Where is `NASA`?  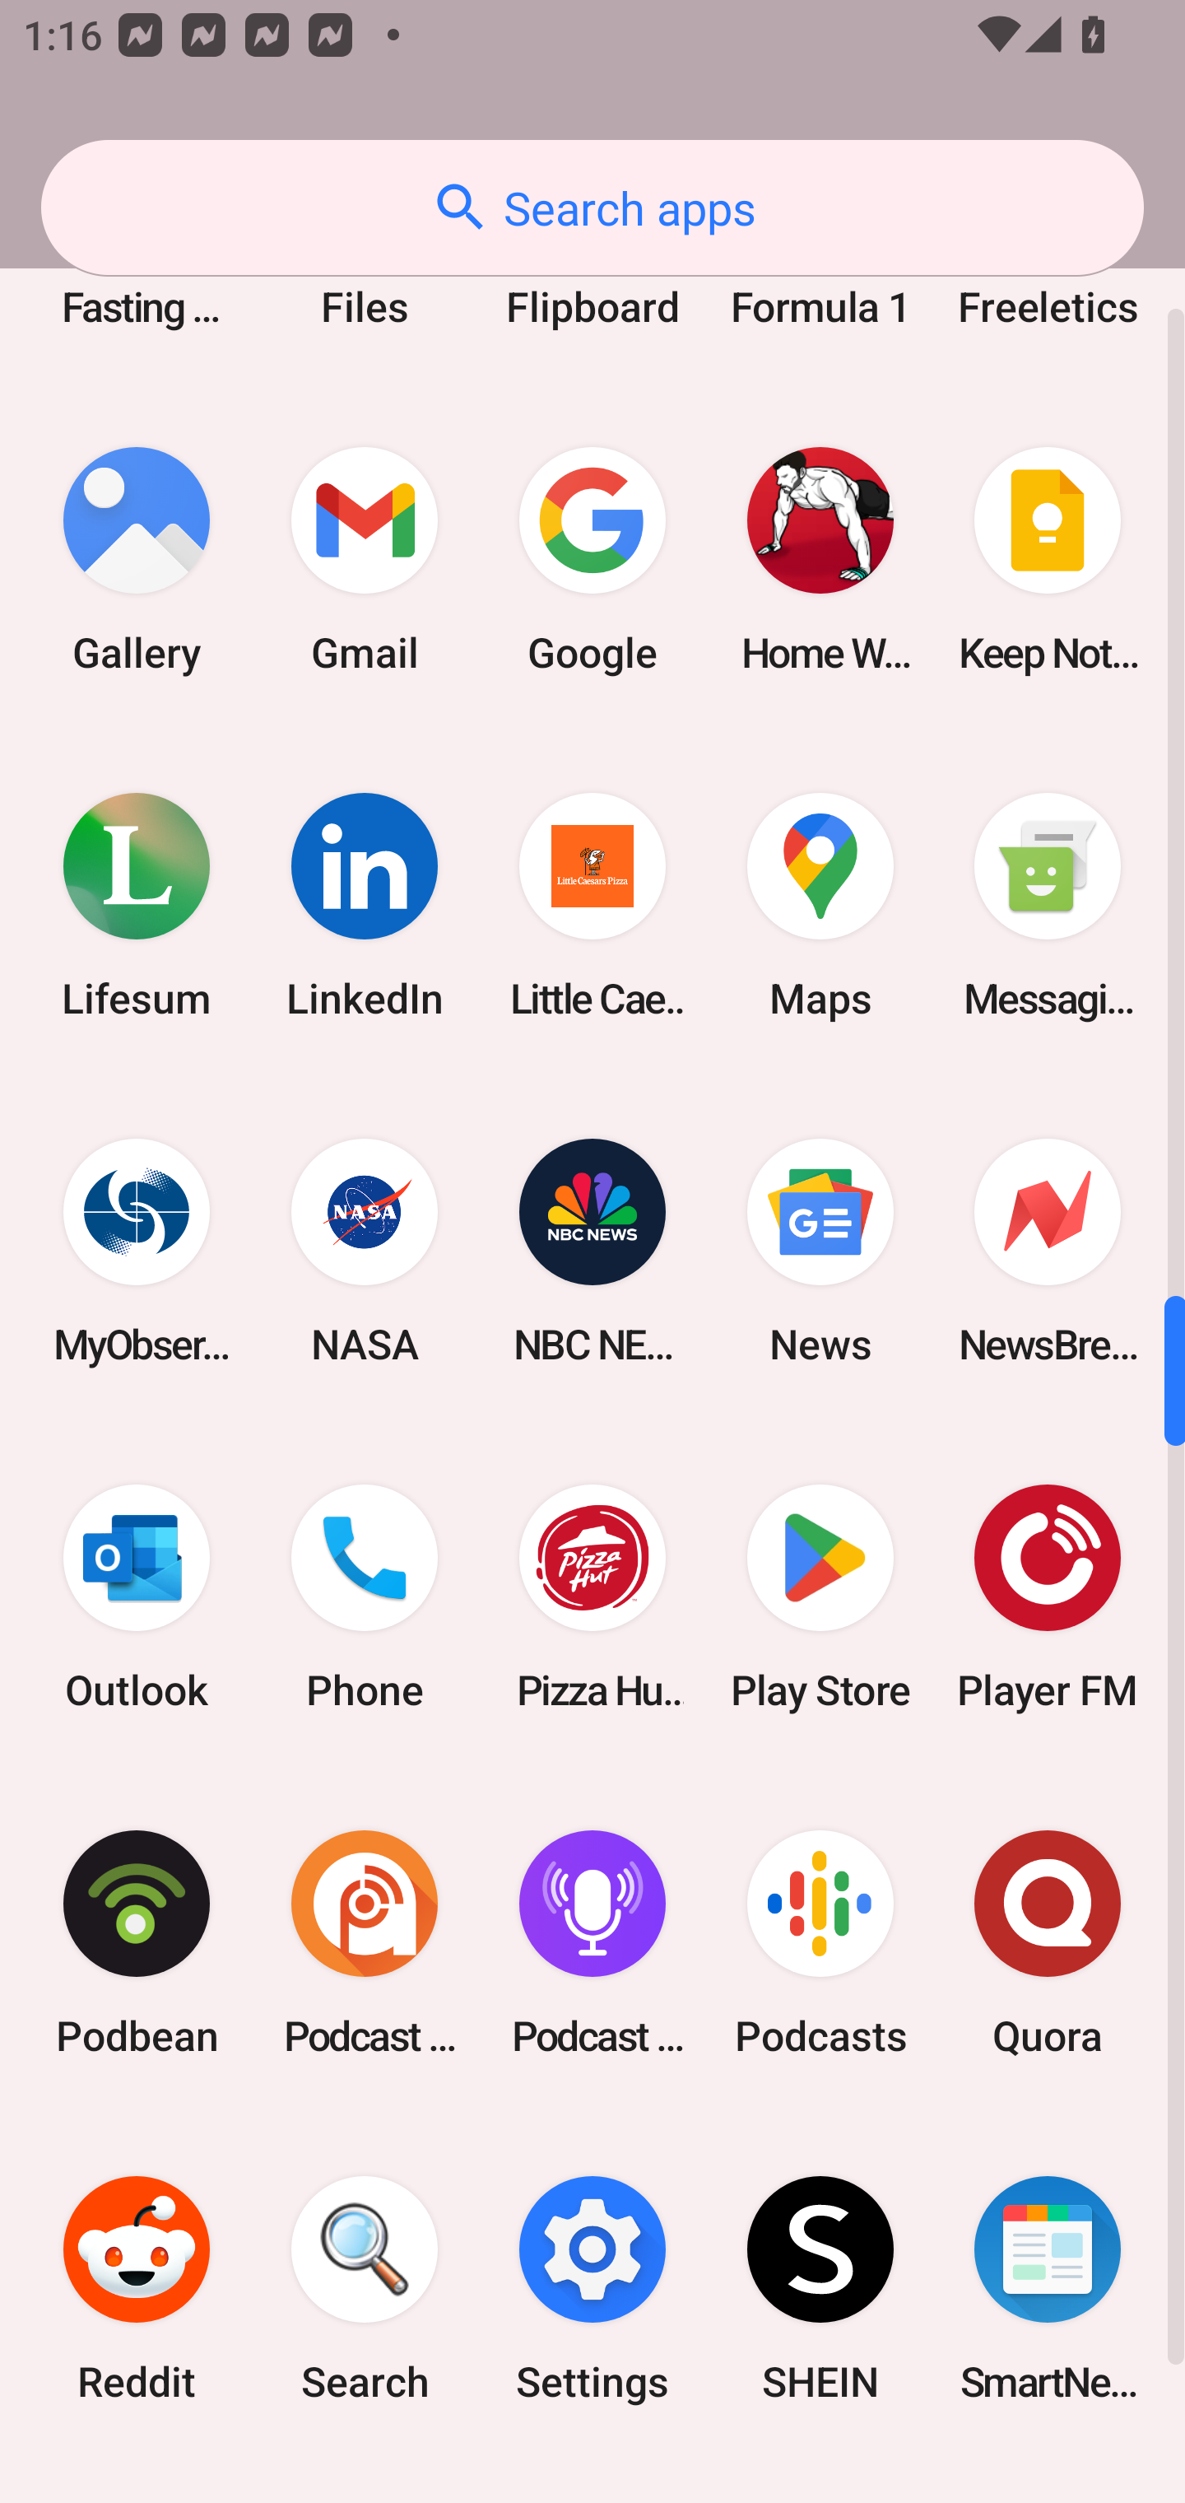
NASA is located at coordinates (365, 1251).